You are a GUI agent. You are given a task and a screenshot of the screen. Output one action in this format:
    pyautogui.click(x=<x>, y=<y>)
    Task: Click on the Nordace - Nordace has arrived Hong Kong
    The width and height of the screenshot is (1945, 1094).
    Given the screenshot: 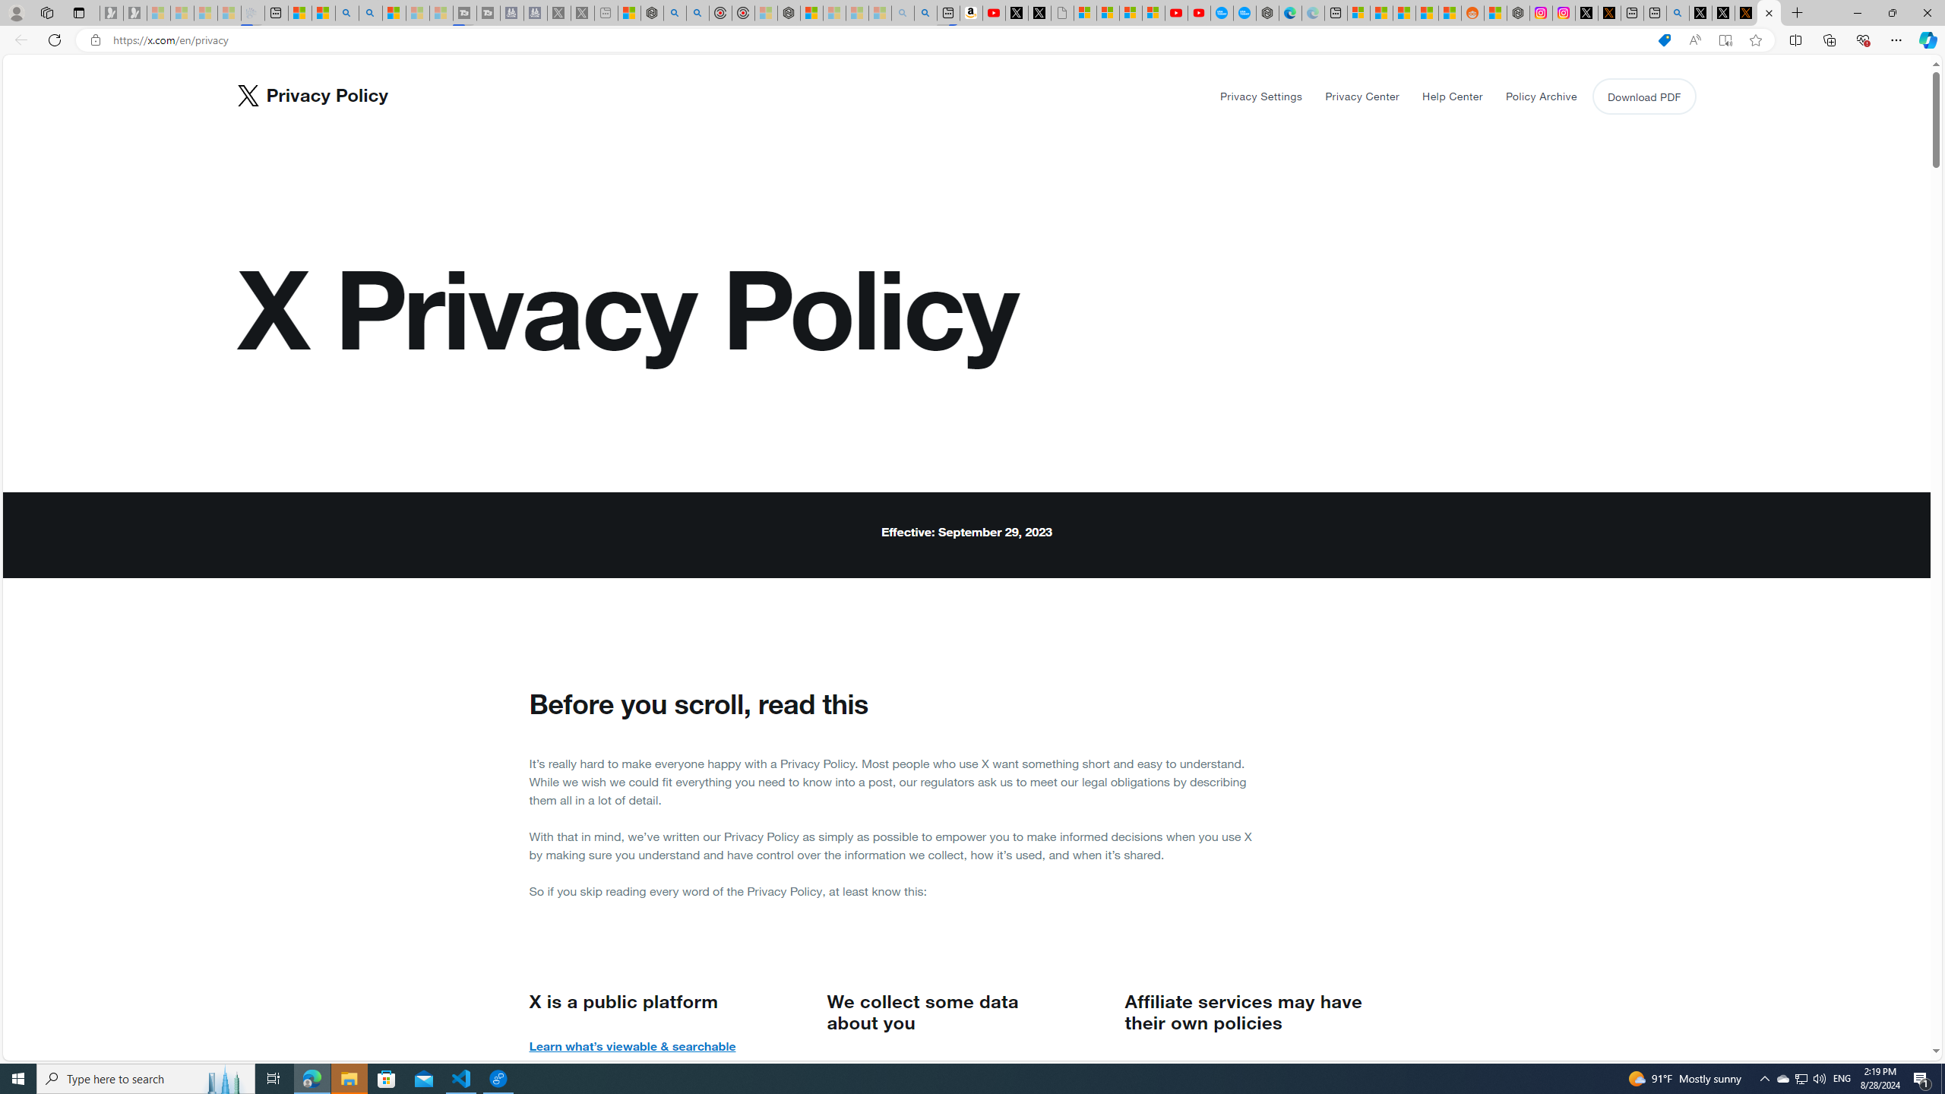 What is the action you would take?
    pyautogui.click(x=1268, y=13)
    